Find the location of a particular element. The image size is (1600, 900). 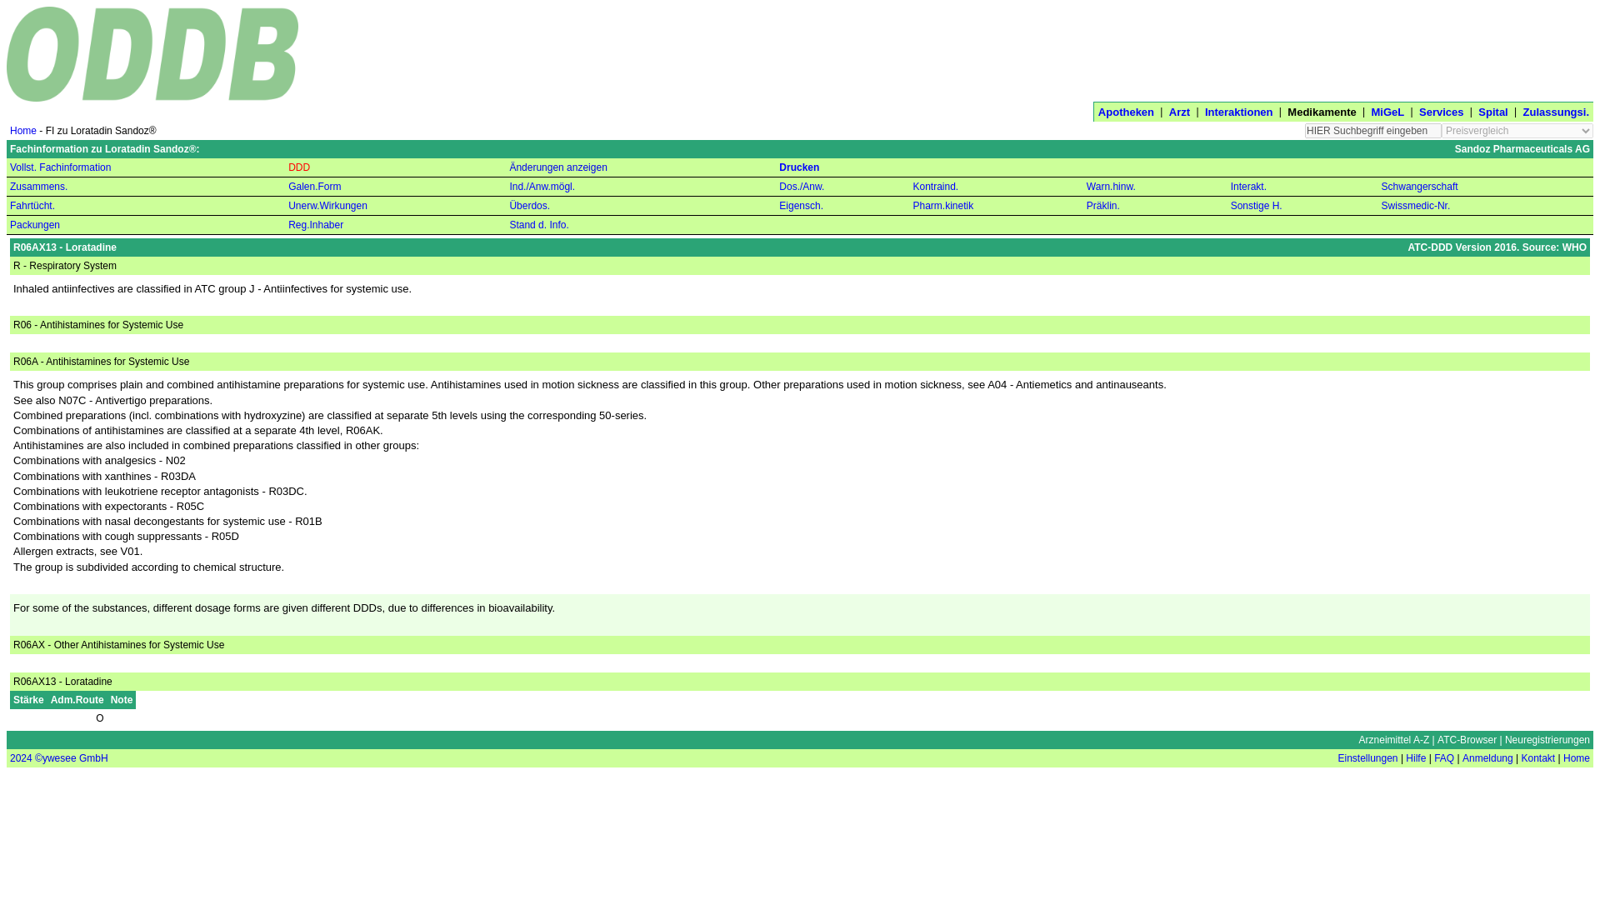

Pharmakokinetik is located at coordinates (942, 205).